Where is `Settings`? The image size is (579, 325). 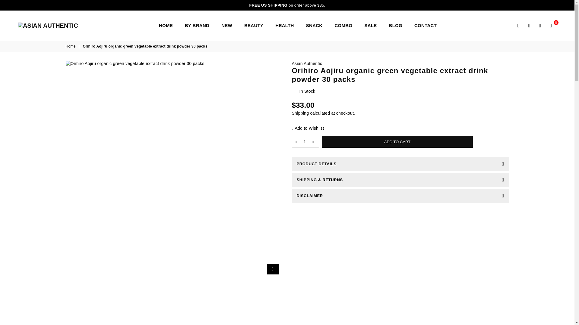 Settings is located at coordinates (529, 26).